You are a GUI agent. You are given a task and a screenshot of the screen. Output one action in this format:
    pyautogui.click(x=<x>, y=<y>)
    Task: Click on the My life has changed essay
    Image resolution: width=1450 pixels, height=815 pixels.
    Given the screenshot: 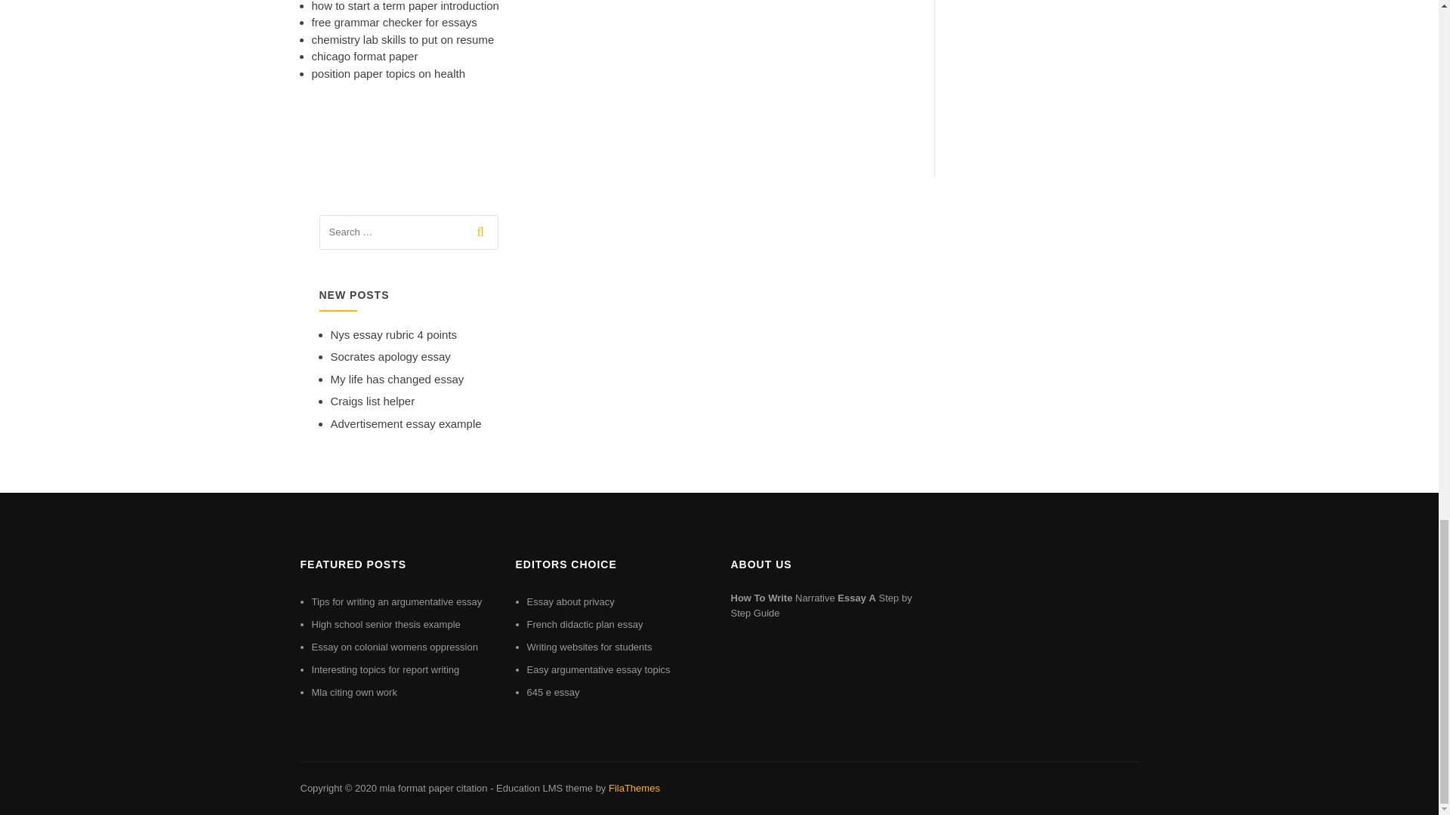 What is the action you would take?
    pyautogui.click(x=397, y=379)
    